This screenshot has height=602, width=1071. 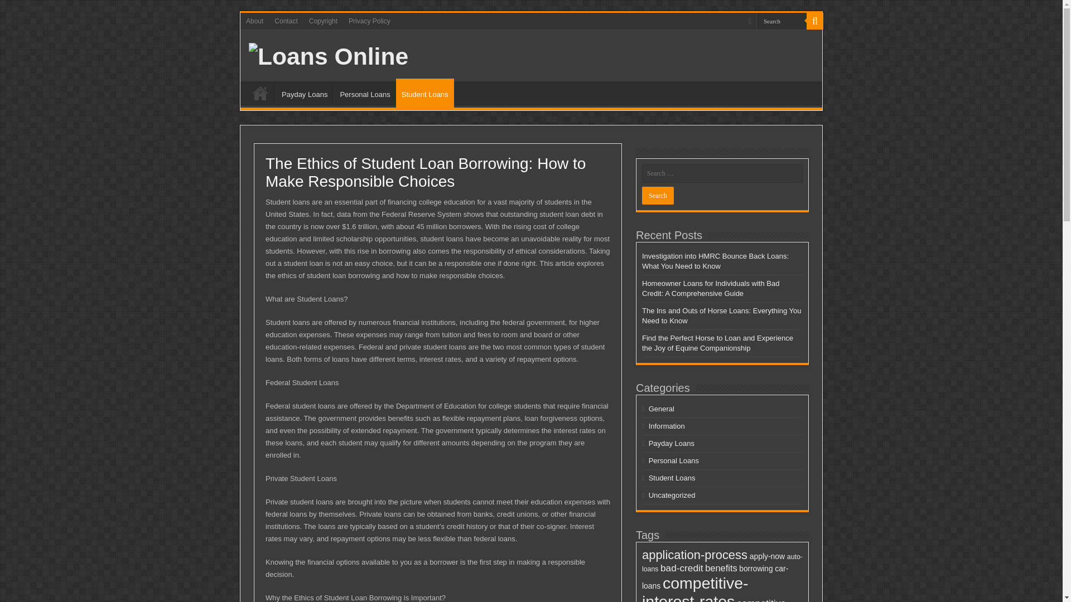 What do you see at coordinates (715, 577) in the screenshot?
I see `car-loans` at bounding box center [715, 577].